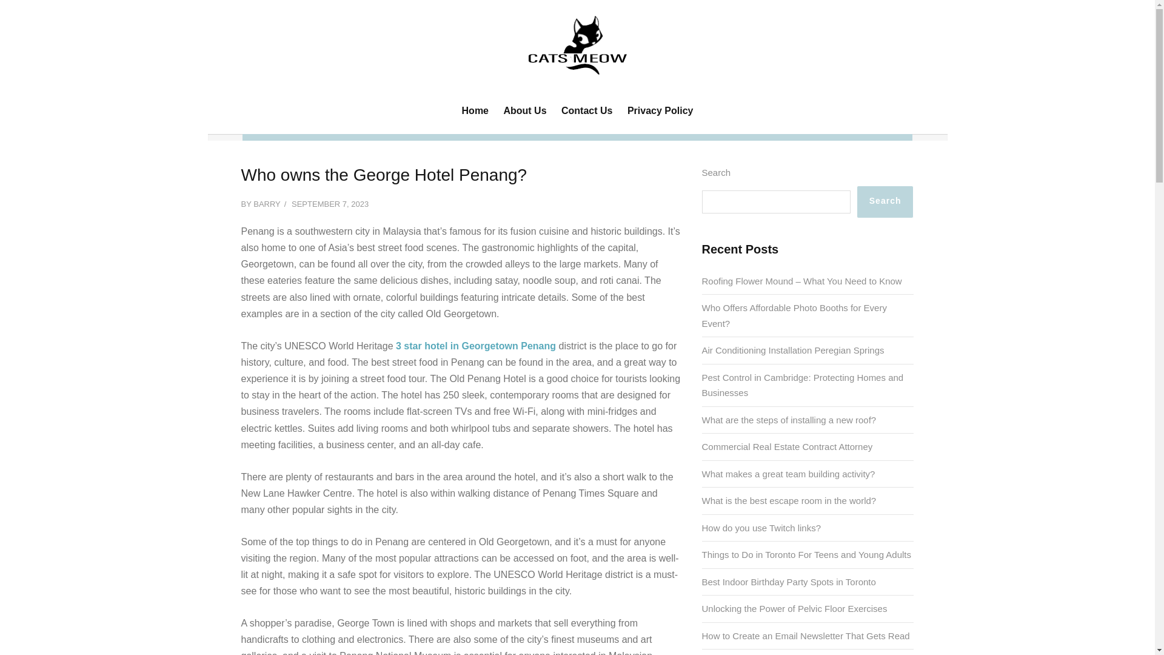 The image size is (1164, 655). What do you see at coordinates (789, 500) in the screenshot?
I see `What is the best escape room in the world?` at bounding box center [789, 500].